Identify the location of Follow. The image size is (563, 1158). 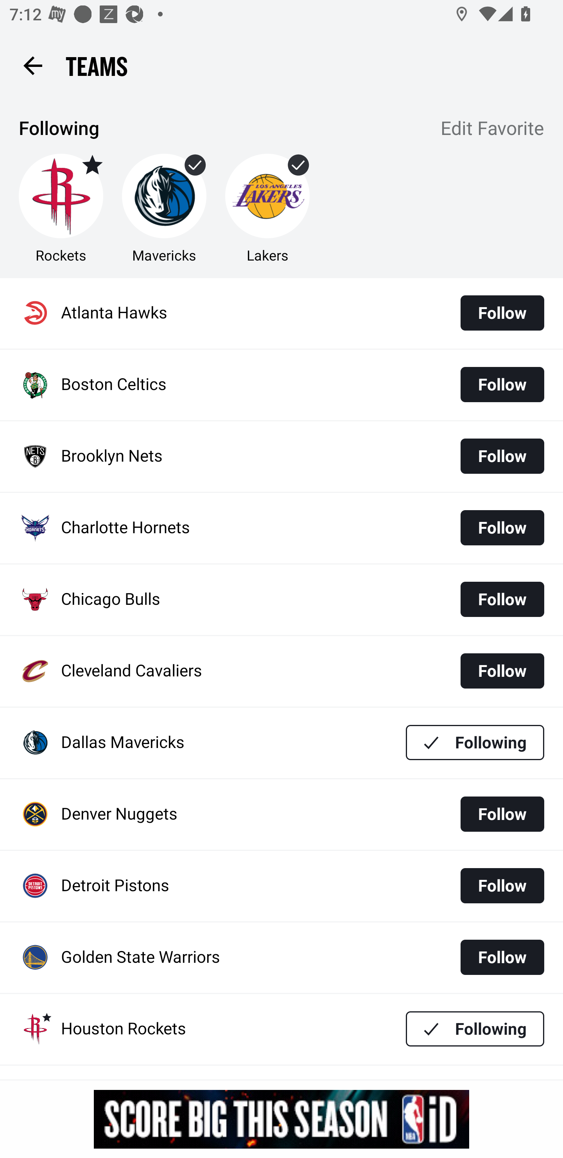
(502, 671).